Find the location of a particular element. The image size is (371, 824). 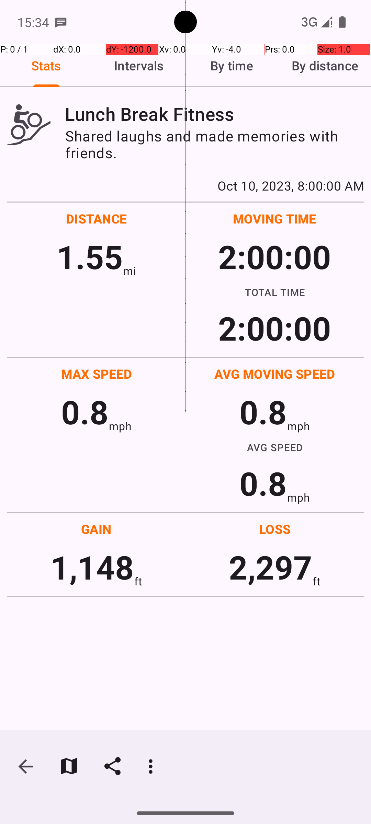

1.55 is located at coordinates (90, 256).